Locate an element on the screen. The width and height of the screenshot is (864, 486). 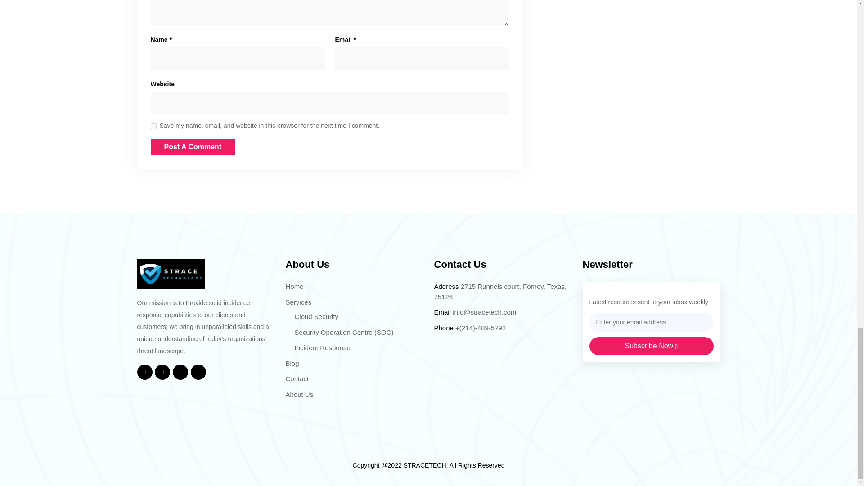
Post a Comment is located at coordinates (193, 147).